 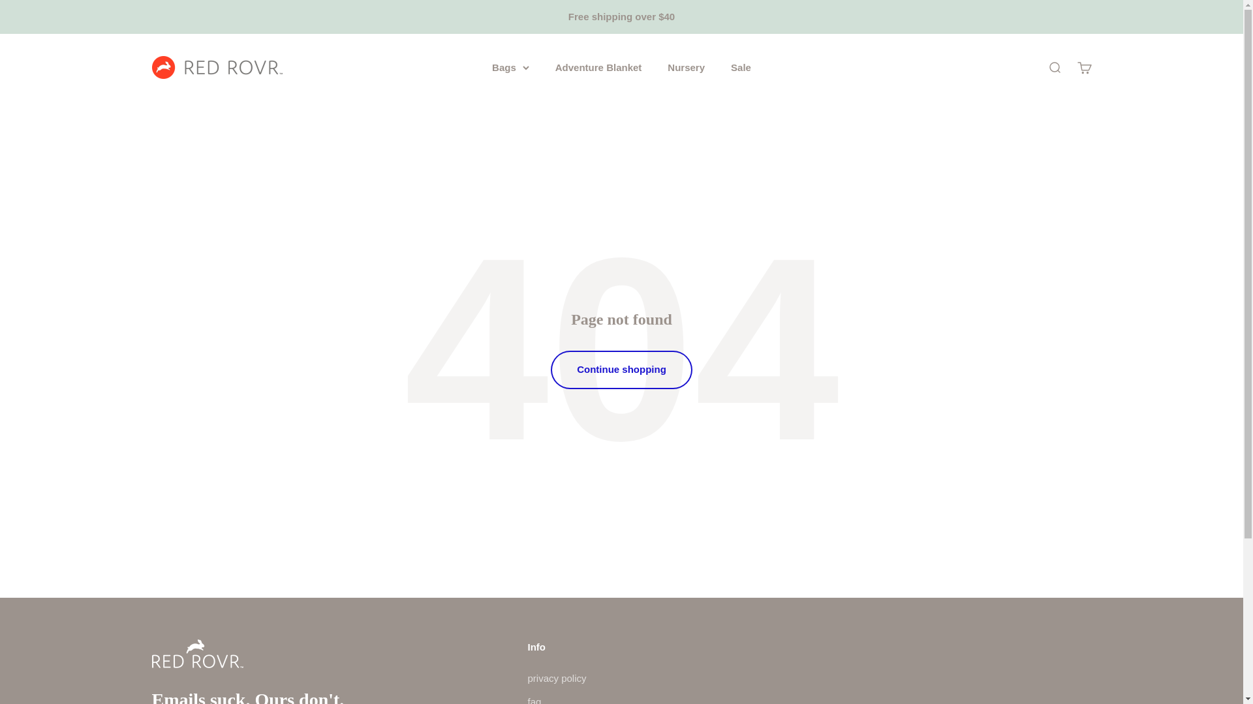 I want to click on Adventure Blanket, so click(x=598, y=66).